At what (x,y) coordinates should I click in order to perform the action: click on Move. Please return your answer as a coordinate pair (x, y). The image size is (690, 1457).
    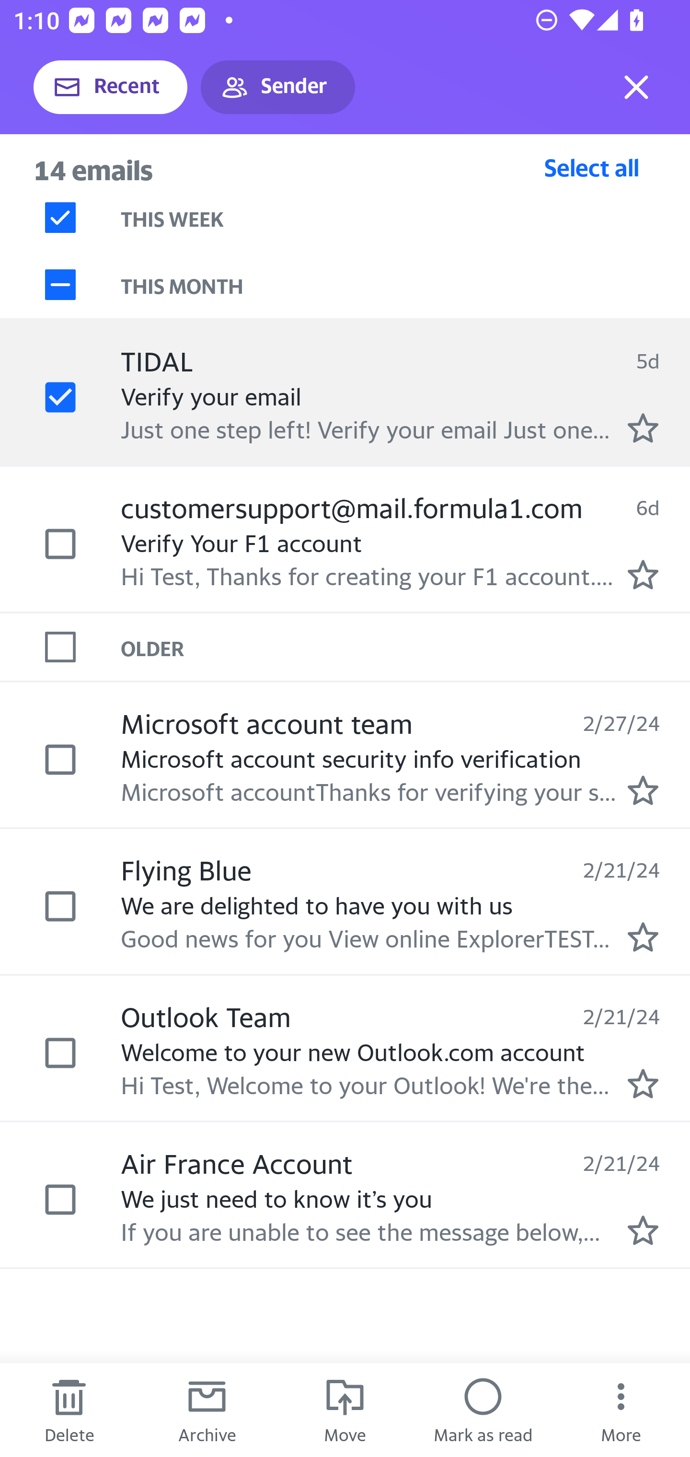
    Looking at the image, I should click on (345, 1410).